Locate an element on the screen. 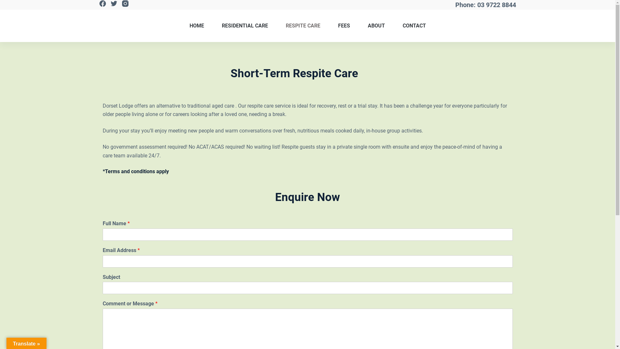 Image resolution: width=620 pixels, height=349 pixels. CONTACT is located at coordinates (410, 26).